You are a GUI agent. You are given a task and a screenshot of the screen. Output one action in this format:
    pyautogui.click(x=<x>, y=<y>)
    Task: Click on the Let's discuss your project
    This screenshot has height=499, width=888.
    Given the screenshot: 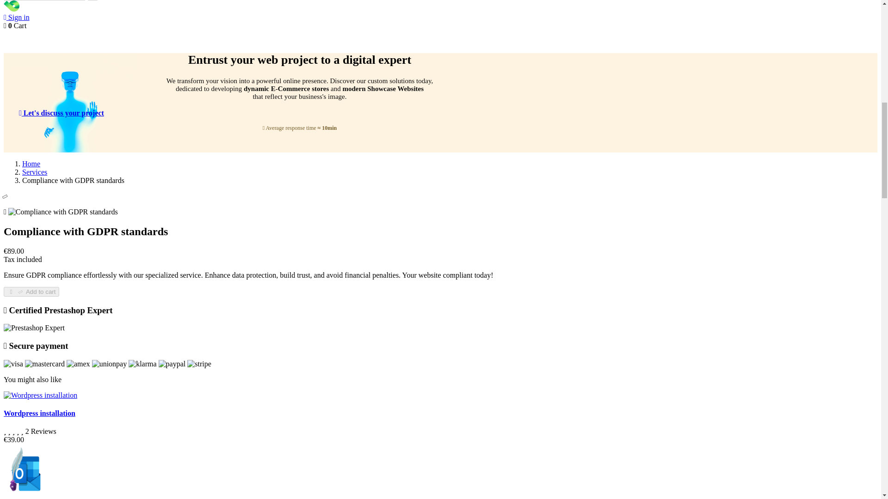 What is the action you would take?
    pyautogui.click(x=62, y=113)
    